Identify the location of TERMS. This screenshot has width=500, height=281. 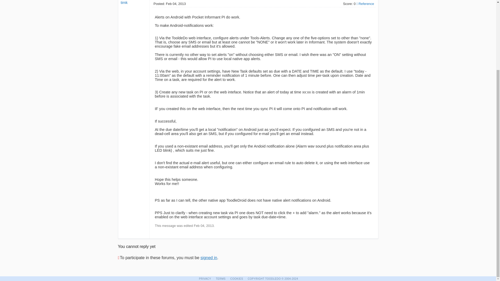
(221, 278).